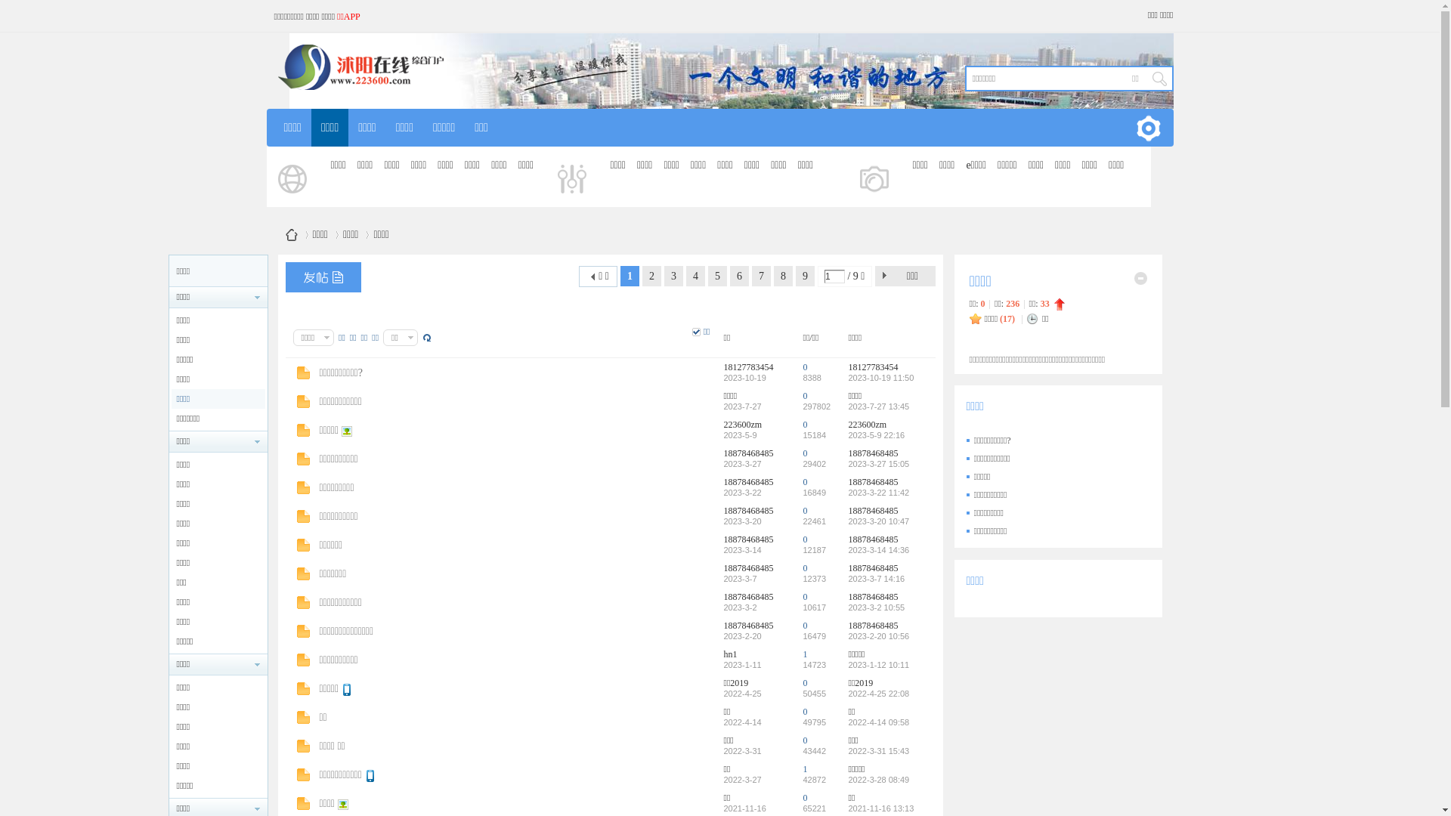  Describe the element at coordinates (878, 751) in the screenshot. I see `2022-3-31 15:43` at that location.